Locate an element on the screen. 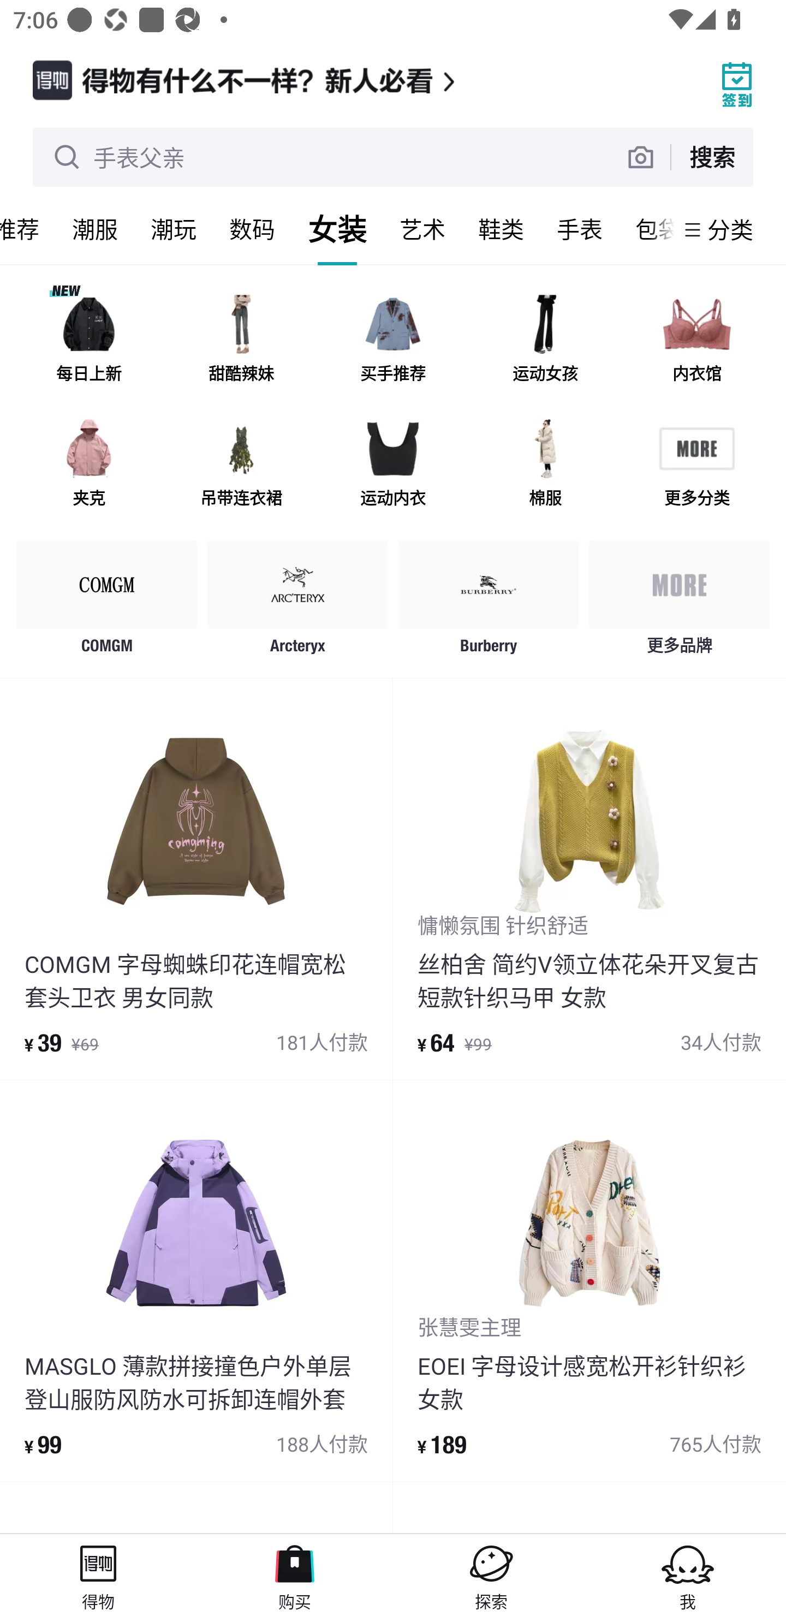 Image resolution: width=786 pixels, height=1616 pixels. 每日上新 is located at coordinates (89, 340).